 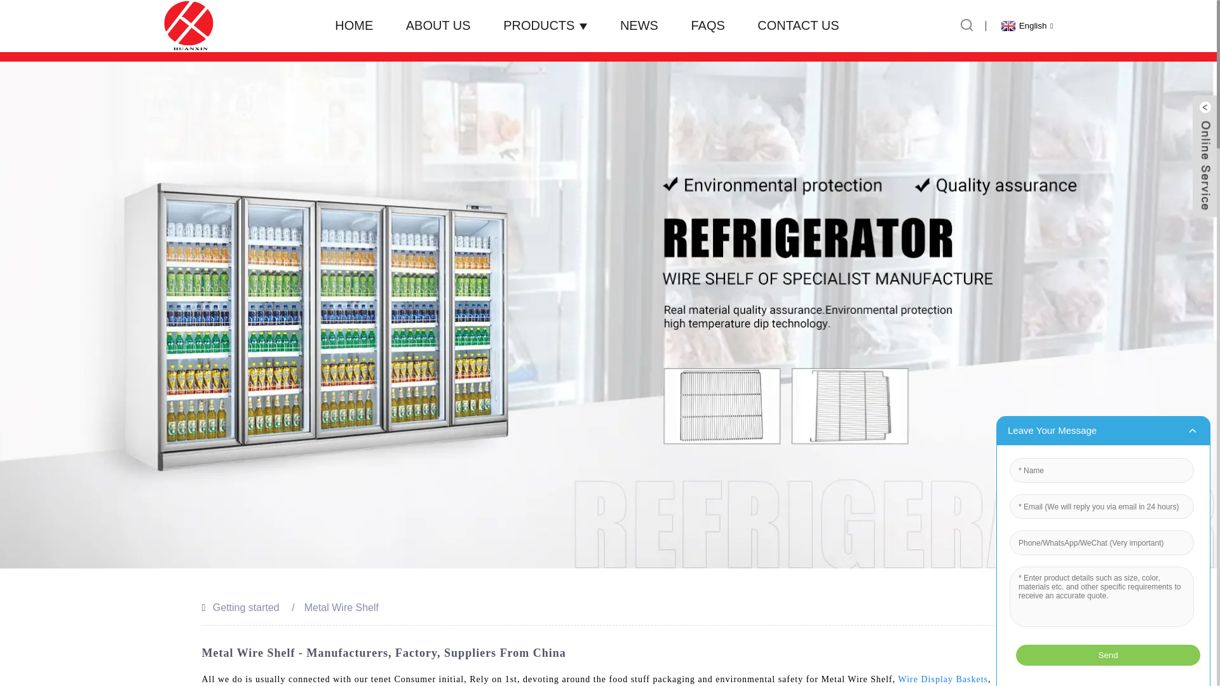 What do you see at coordinates (943, 678) in the screenshot?
I see `Wire Display Baskets` at bounding box center [943, 678].